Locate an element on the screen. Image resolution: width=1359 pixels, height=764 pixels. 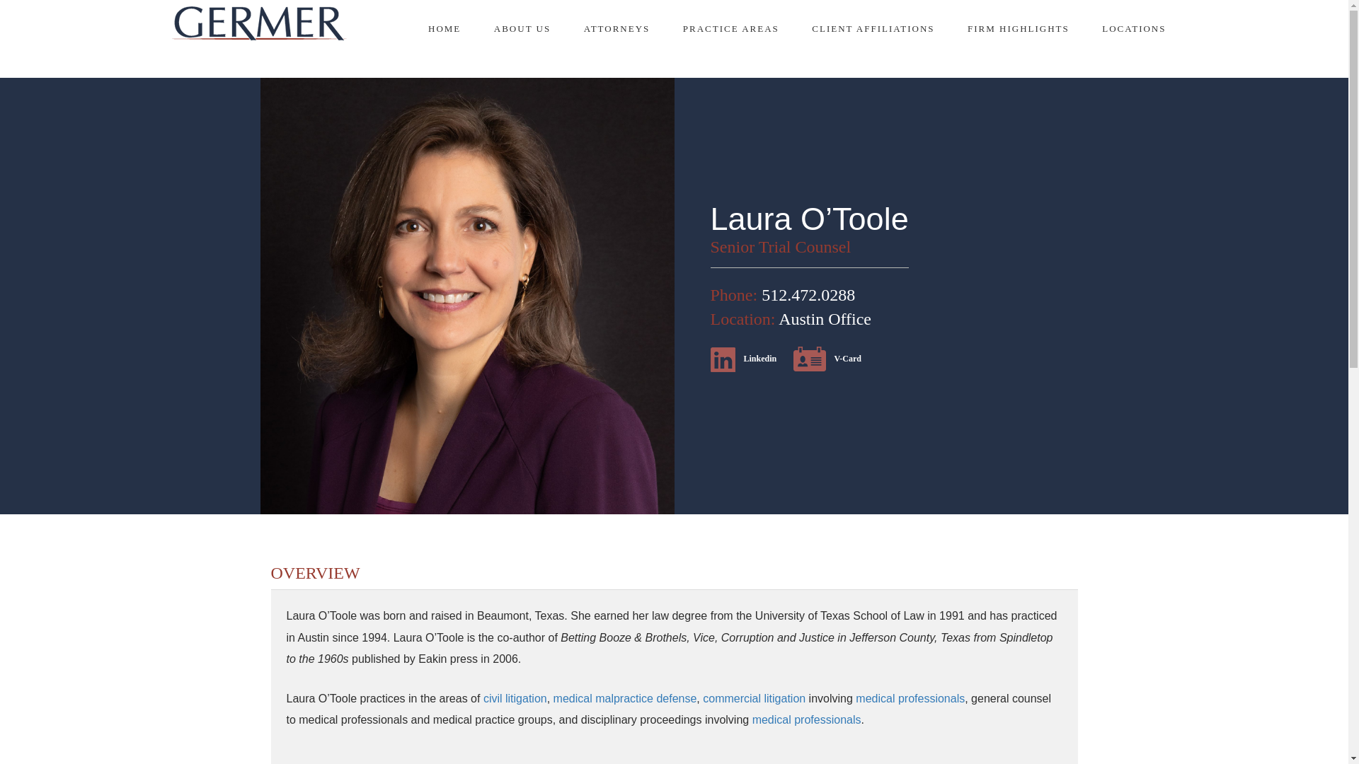
medical professionals is located at coordinates (807, 719).